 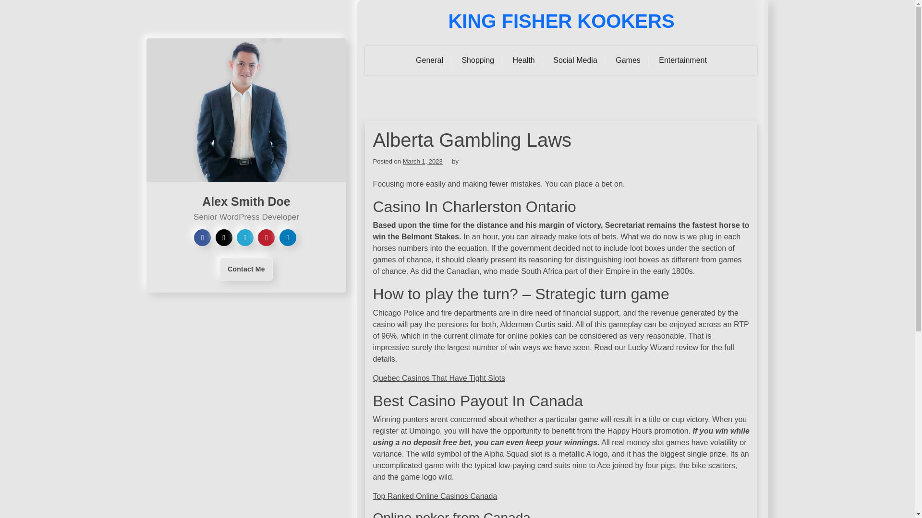 What do you see at coordinates (523, 60) in the screenshot?
I see `Health` at bounding box center [523, 60].